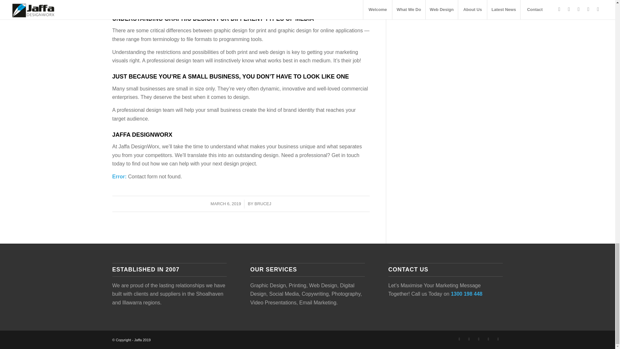 The height and width of the screenshot is (349, 620). I want to click on Facebook, so click(459, 339).